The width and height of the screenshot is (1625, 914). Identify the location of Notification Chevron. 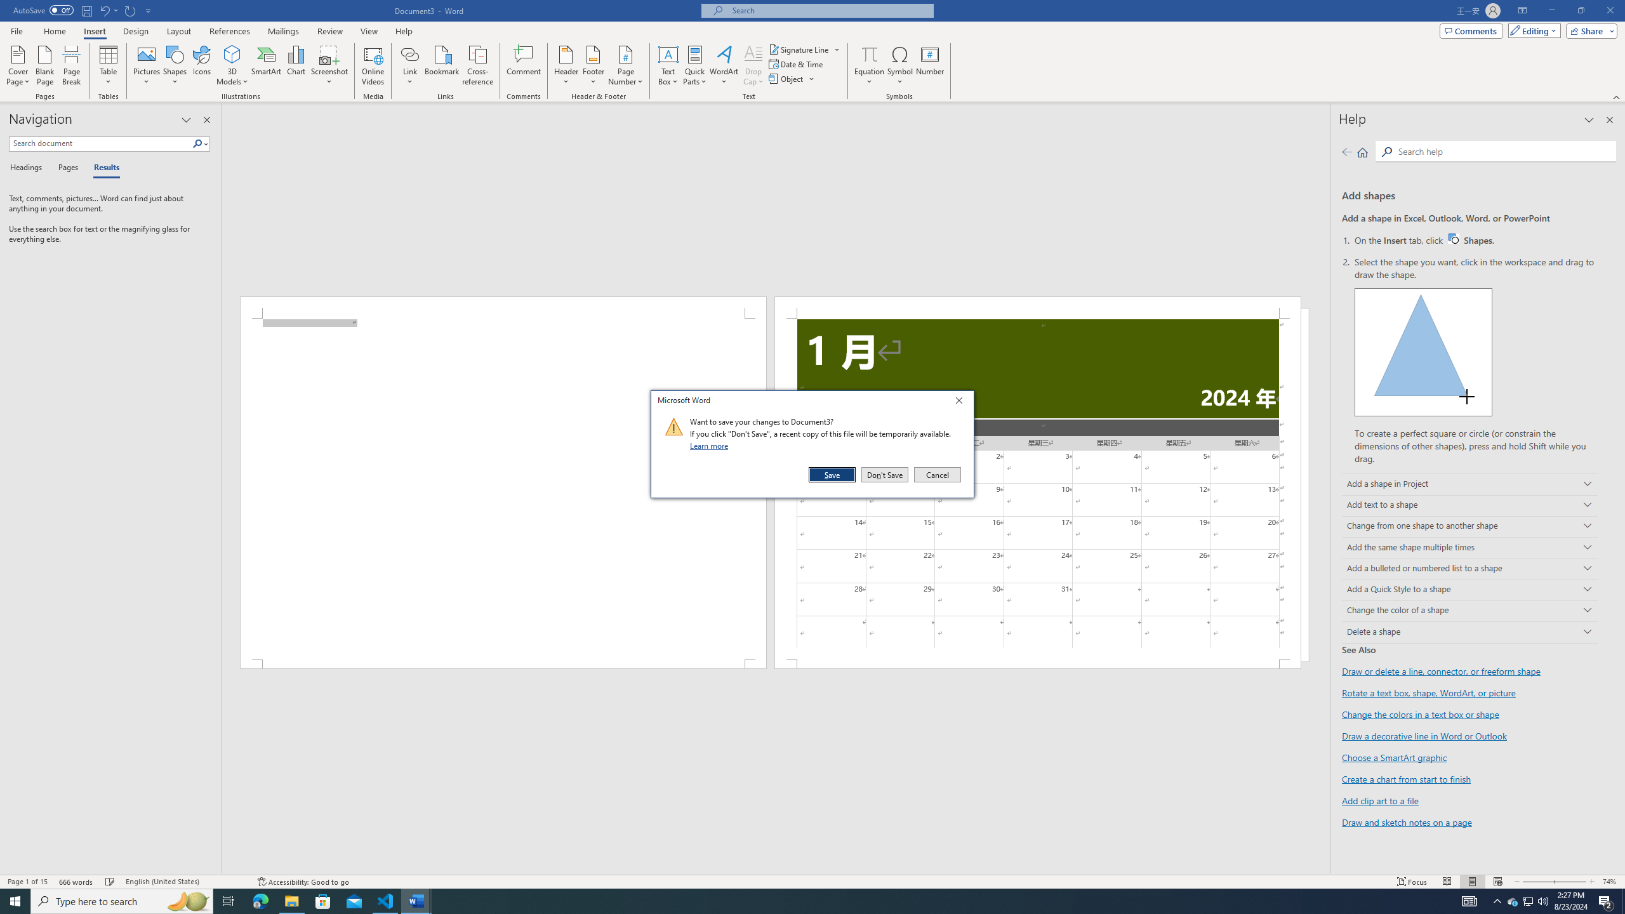
(1497, 901).